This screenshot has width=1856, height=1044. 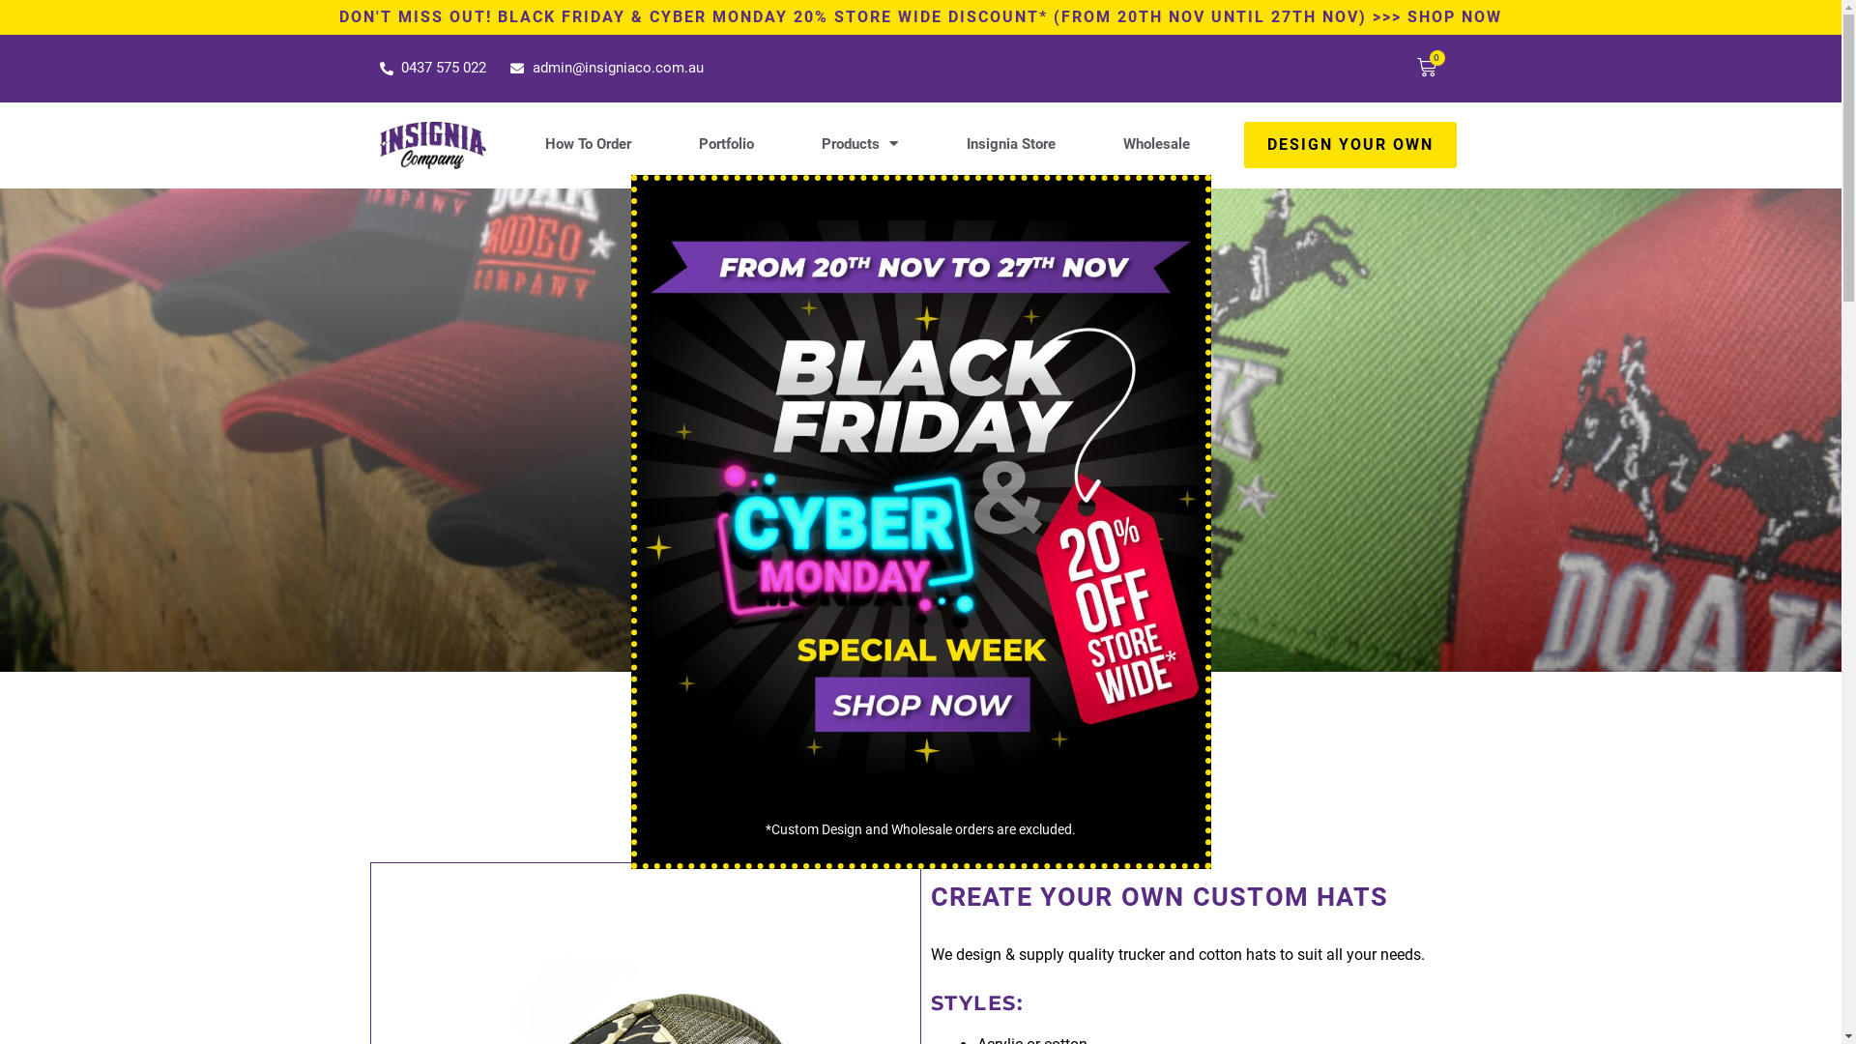 I want to click on Portfolio, so click(x=727, y=144).